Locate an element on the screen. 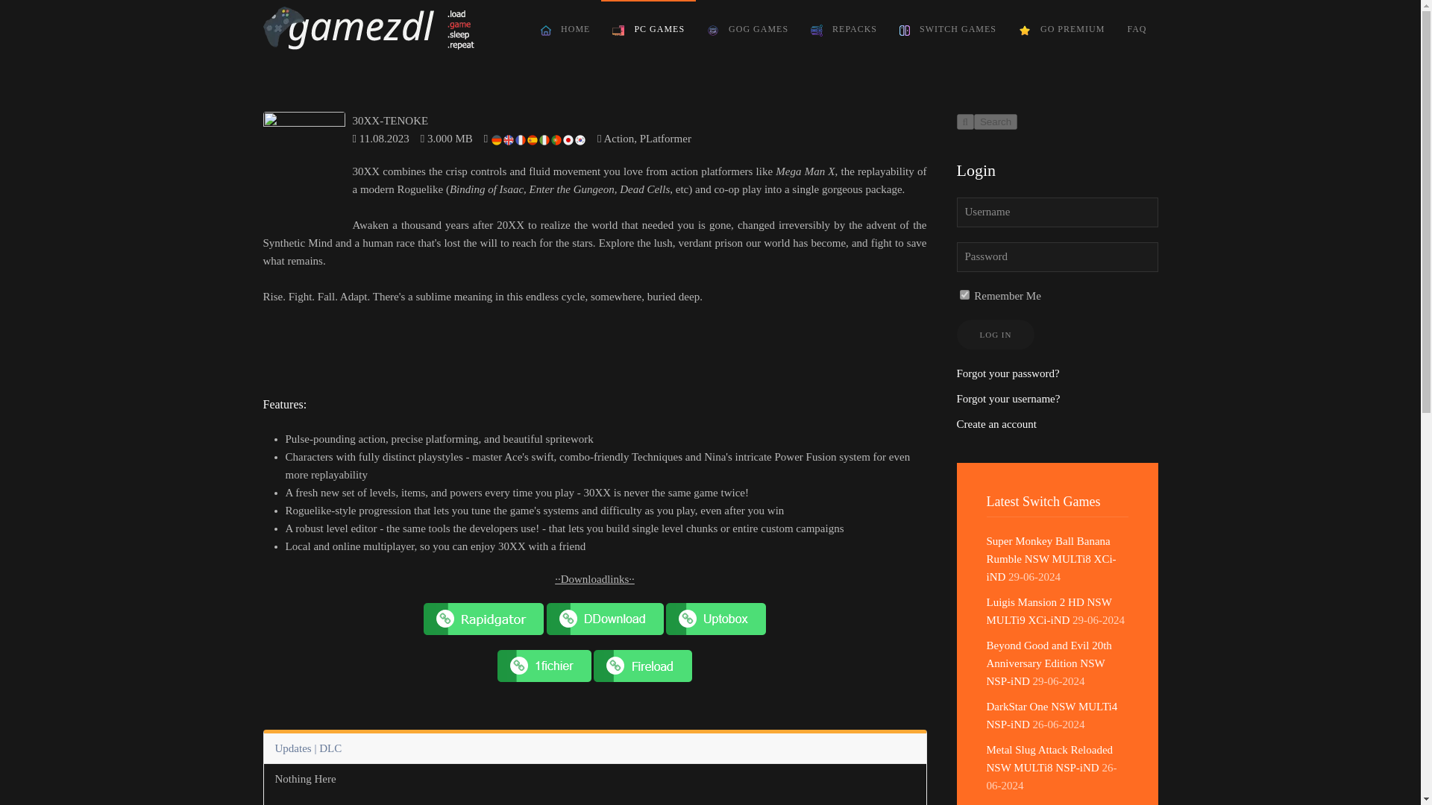  HOME is located at coordinates (565, 30).